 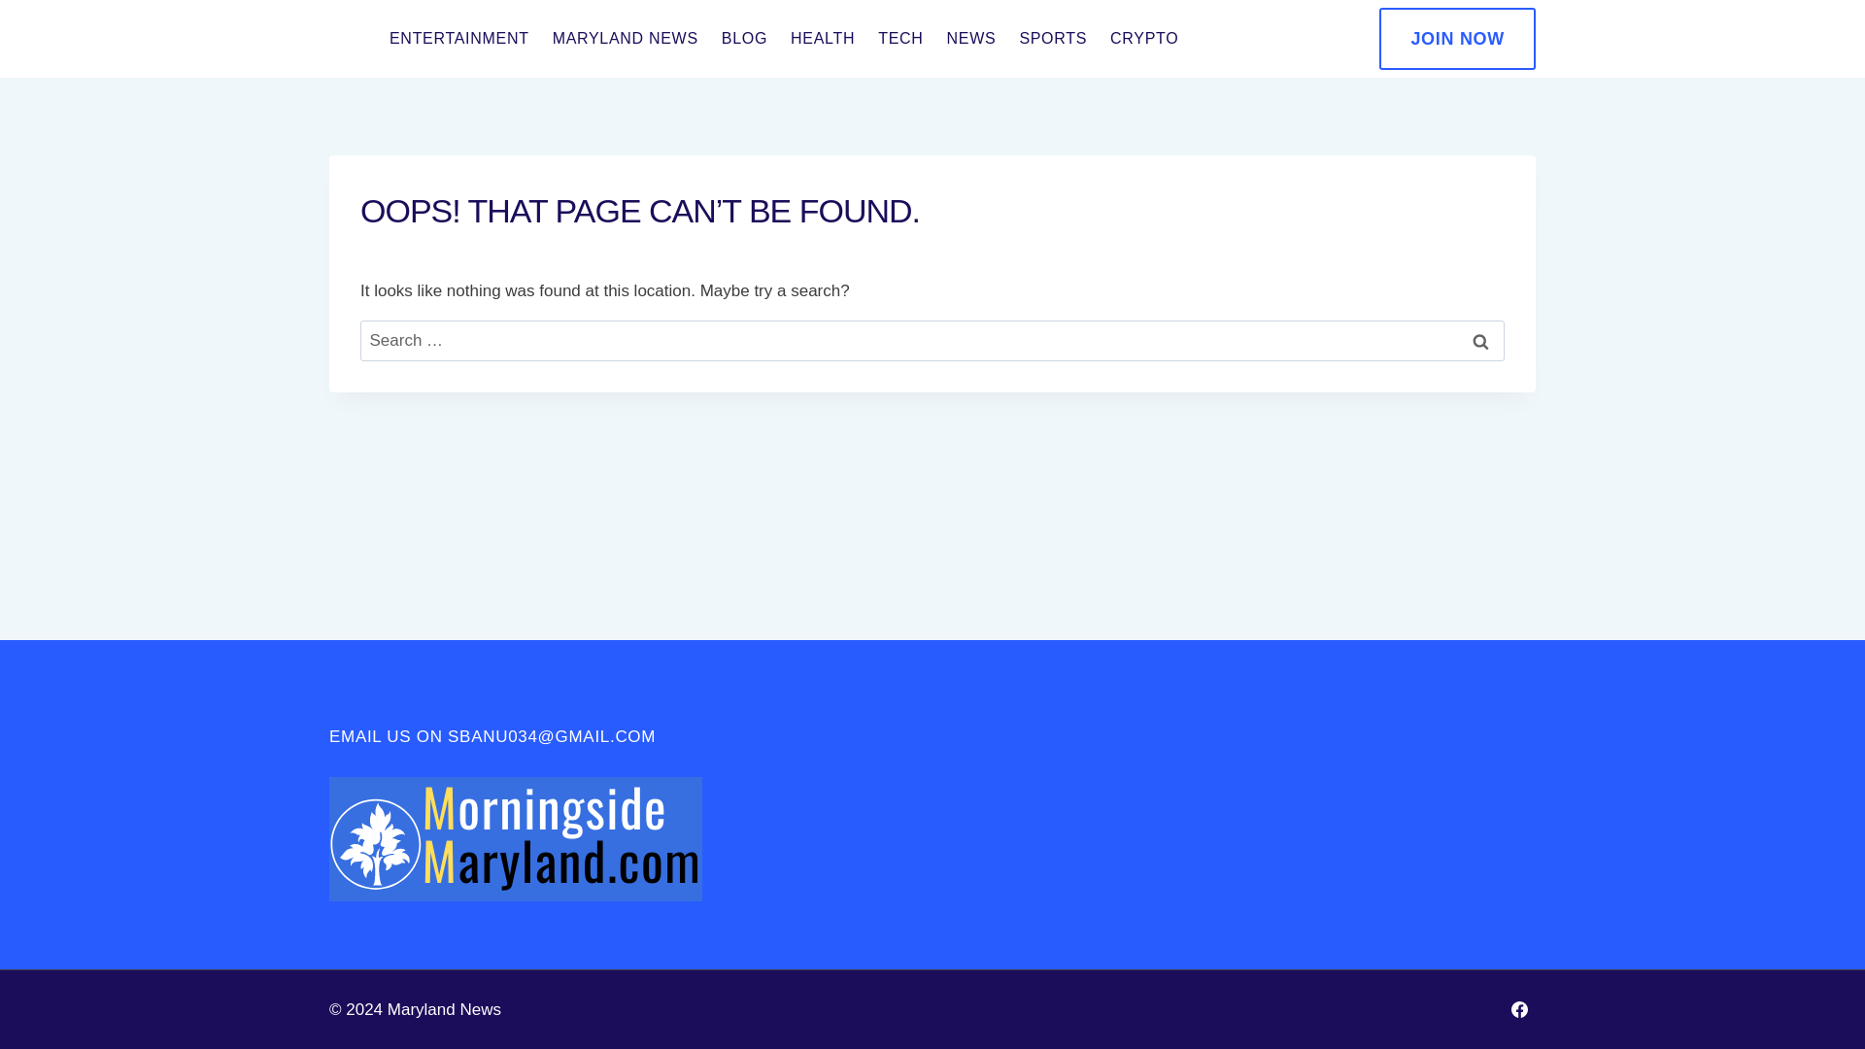 I want to click on MARYLAND NEWS, so click(x=626, y=39).